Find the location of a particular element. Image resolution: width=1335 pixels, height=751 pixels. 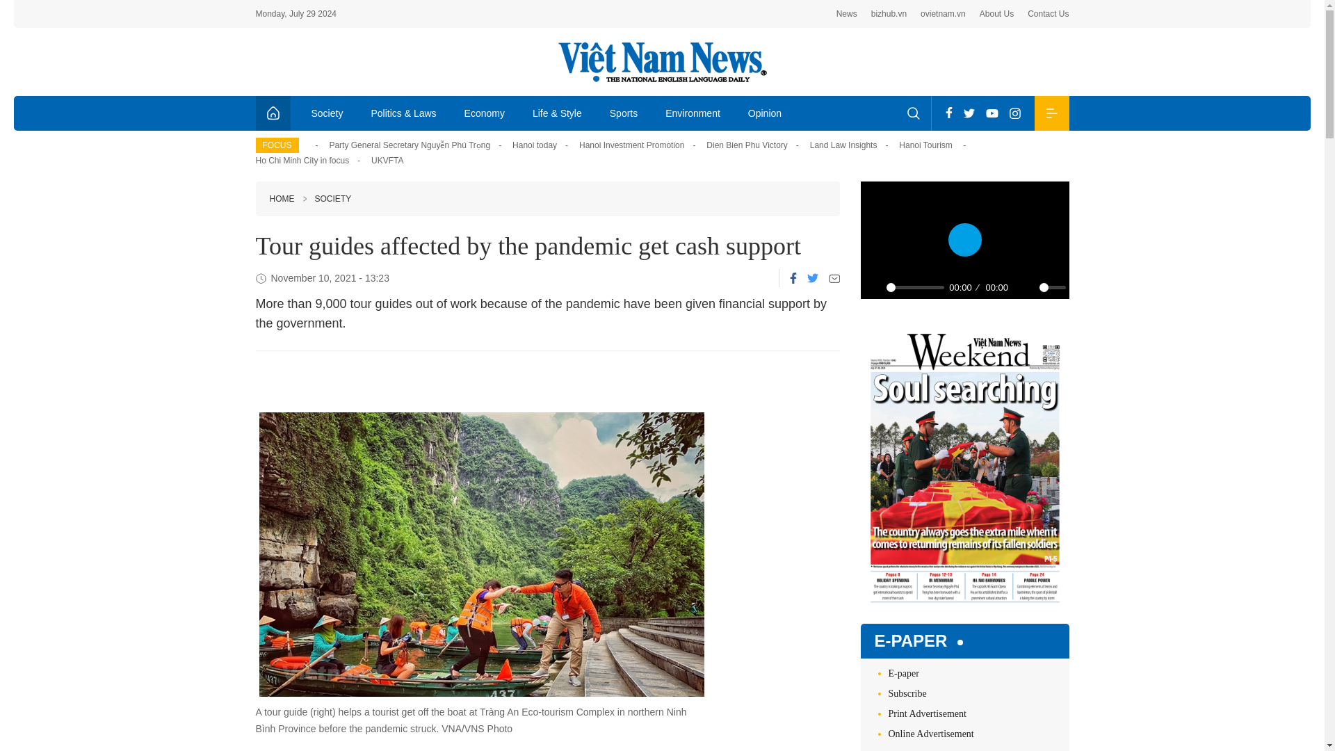

Twitter is located at coordinates (969, 113).